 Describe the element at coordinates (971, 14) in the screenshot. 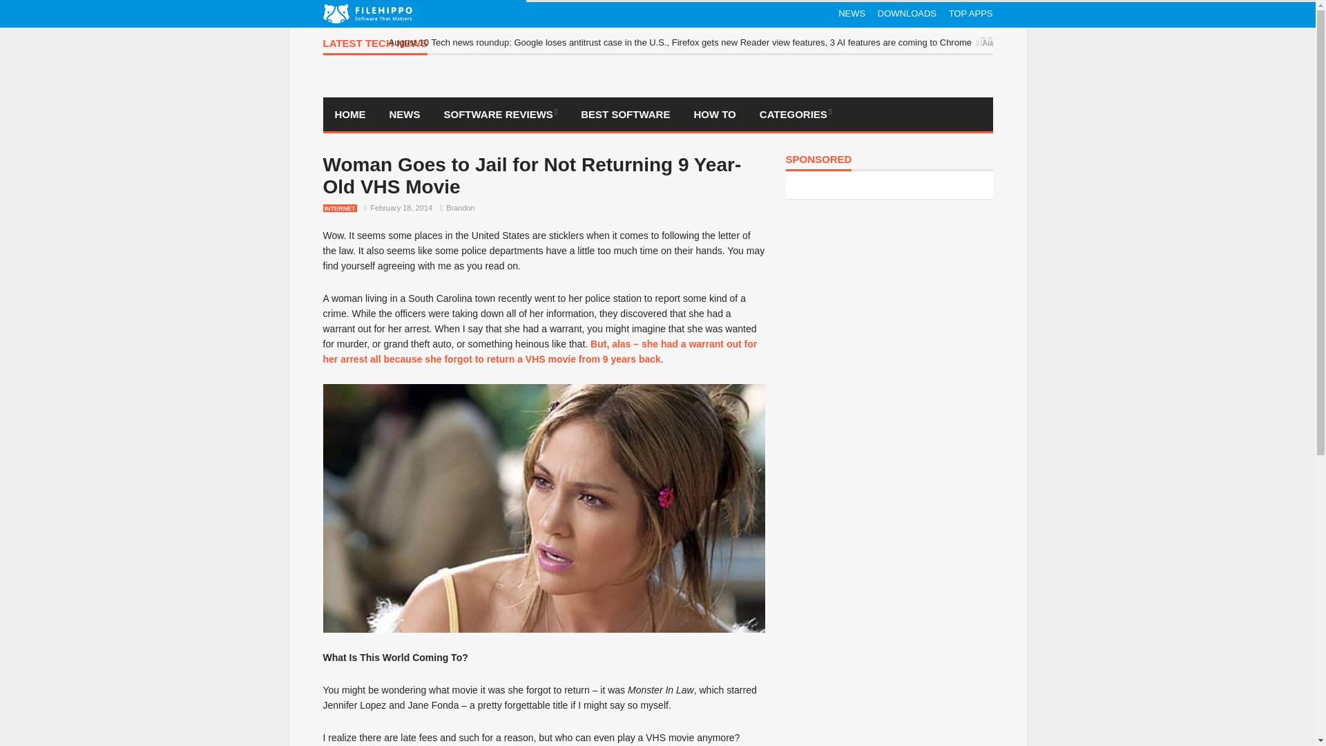

I see `TOP APPS` at that location.